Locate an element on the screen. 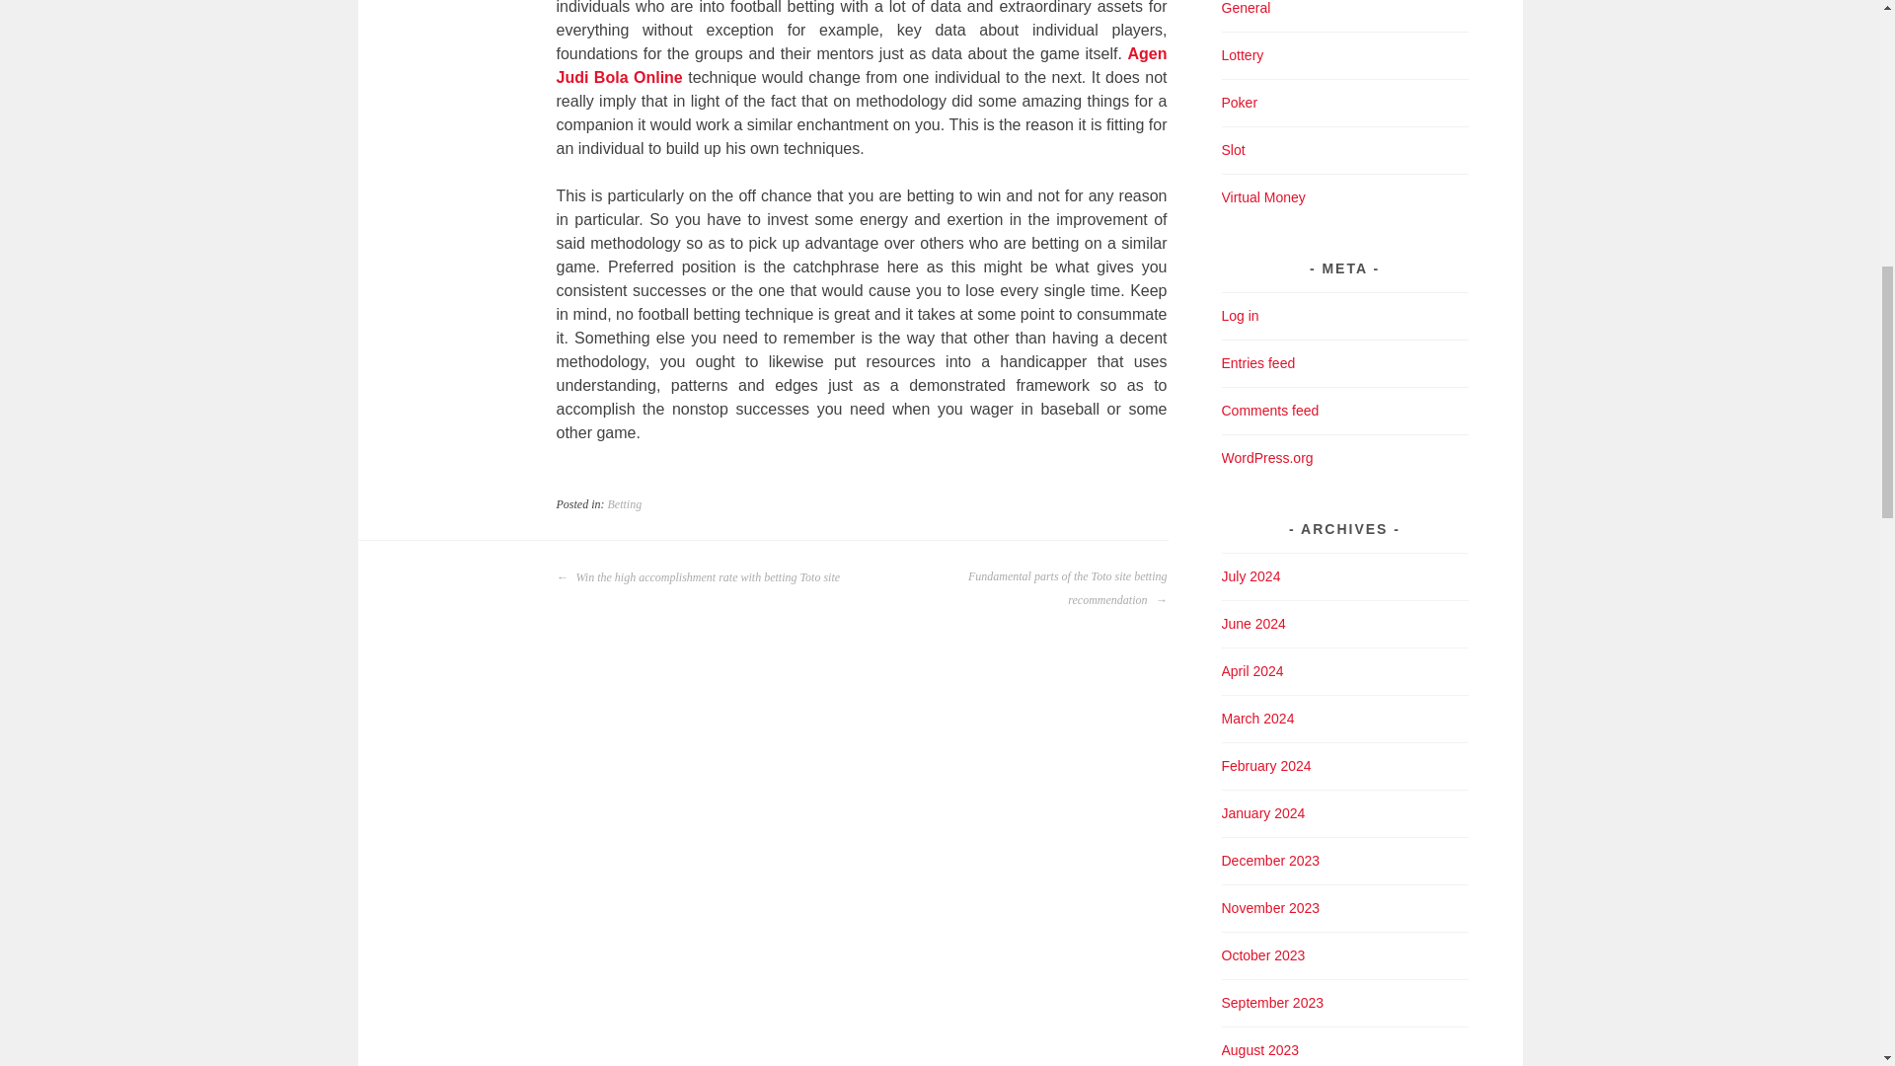 The width and height of the screenshot is (1895, 1066). Virtual Money is located at coordinates (1263, 197).